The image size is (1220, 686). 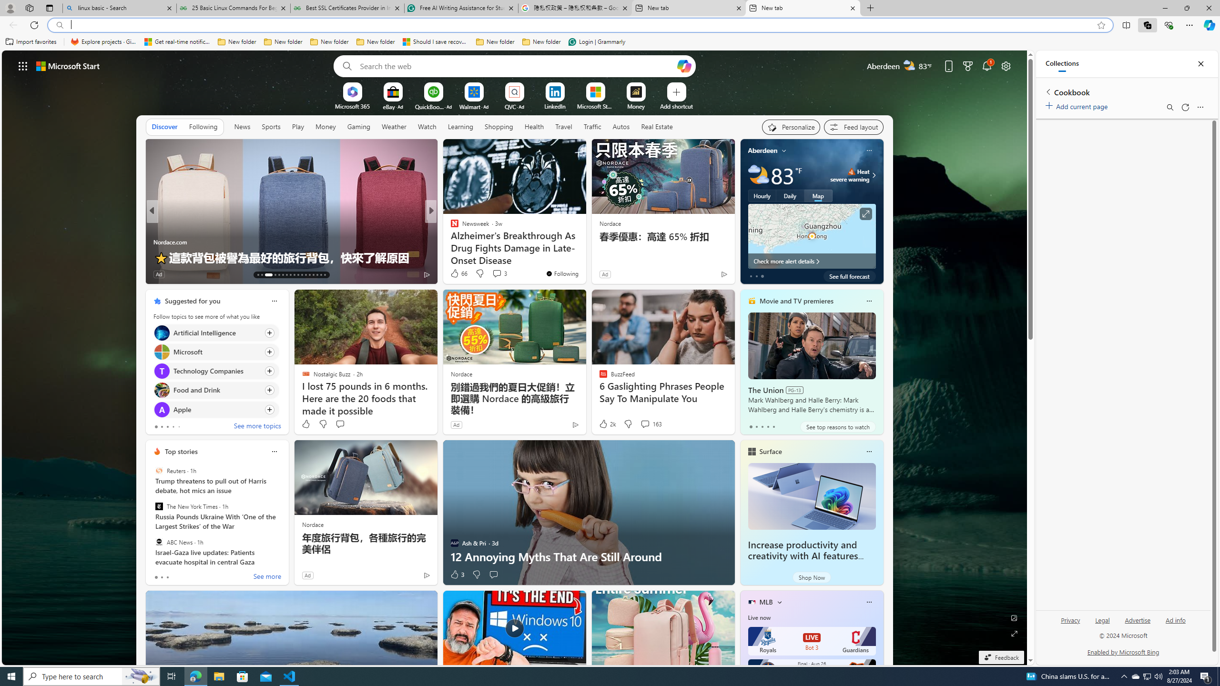 I want to click on MLB, so click(x=766, y=602).